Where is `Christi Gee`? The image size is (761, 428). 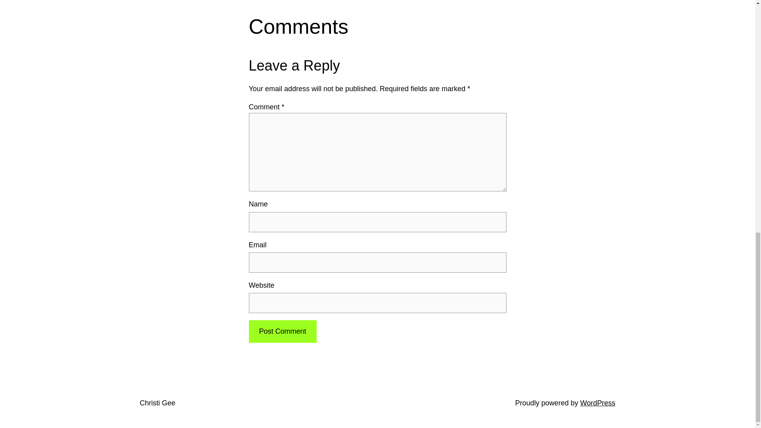 Christi Gee is located at coordinates (157, 403).